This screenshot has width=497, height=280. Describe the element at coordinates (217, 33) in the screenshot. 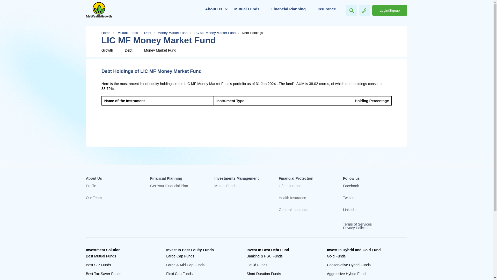

I see `LIC MF Money Market Fund` at that location.